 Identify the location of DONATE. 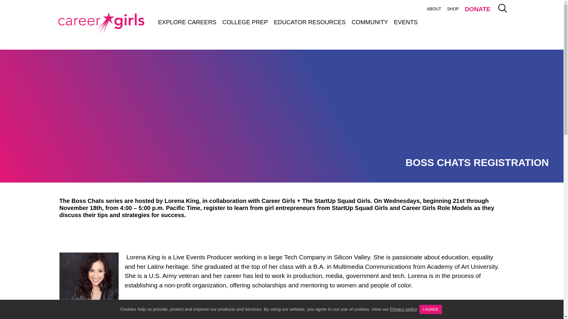
(477, 10).